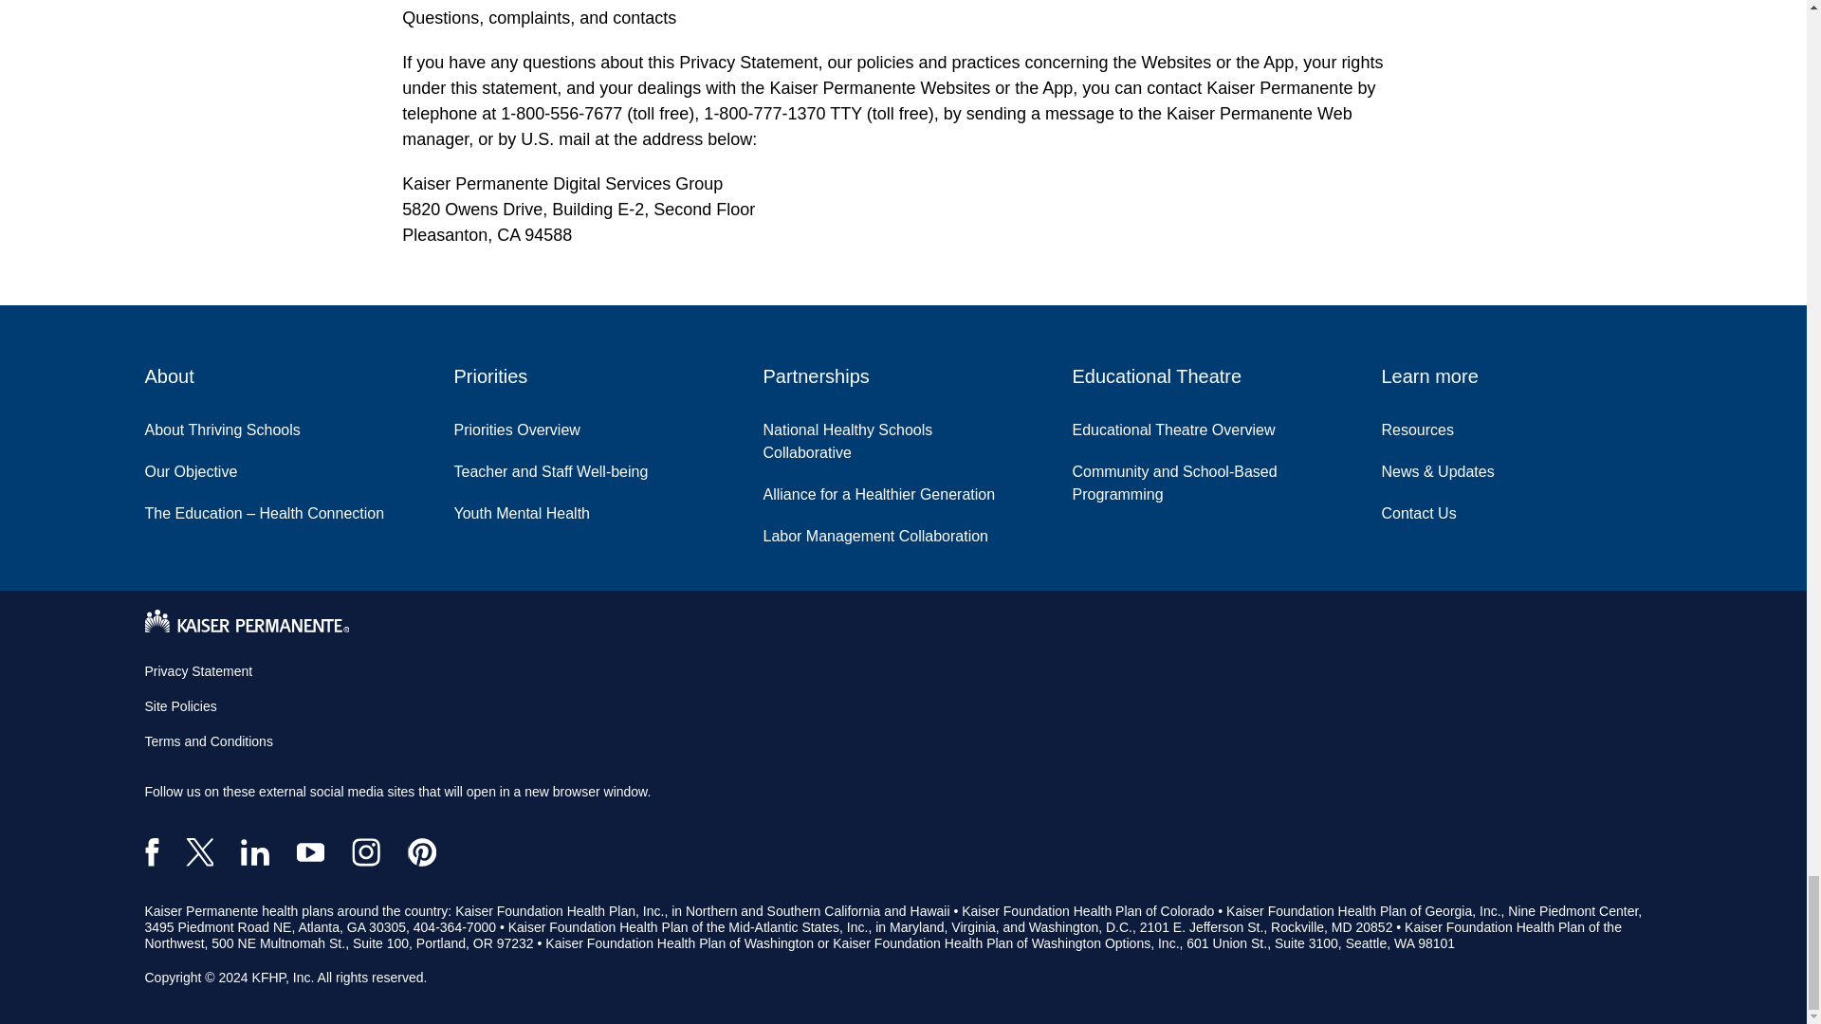 This screenshot has width=1821, height=1024. What do you see at coordinates (903, 436) in the screenshot?
I see `National Healthy Schools Collaborative` at bounding box center [903, 436].